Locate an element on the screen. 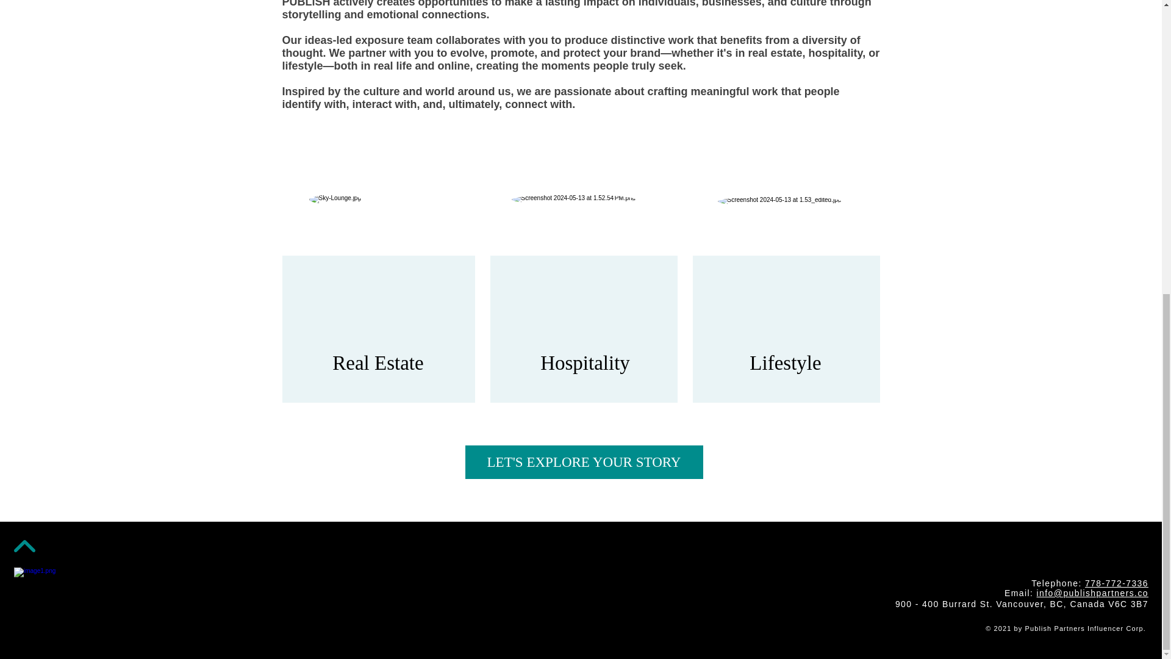 The width and height of the screenshot is (1171, 659). 778-772-7336 is located at coordinates (1117, 583).